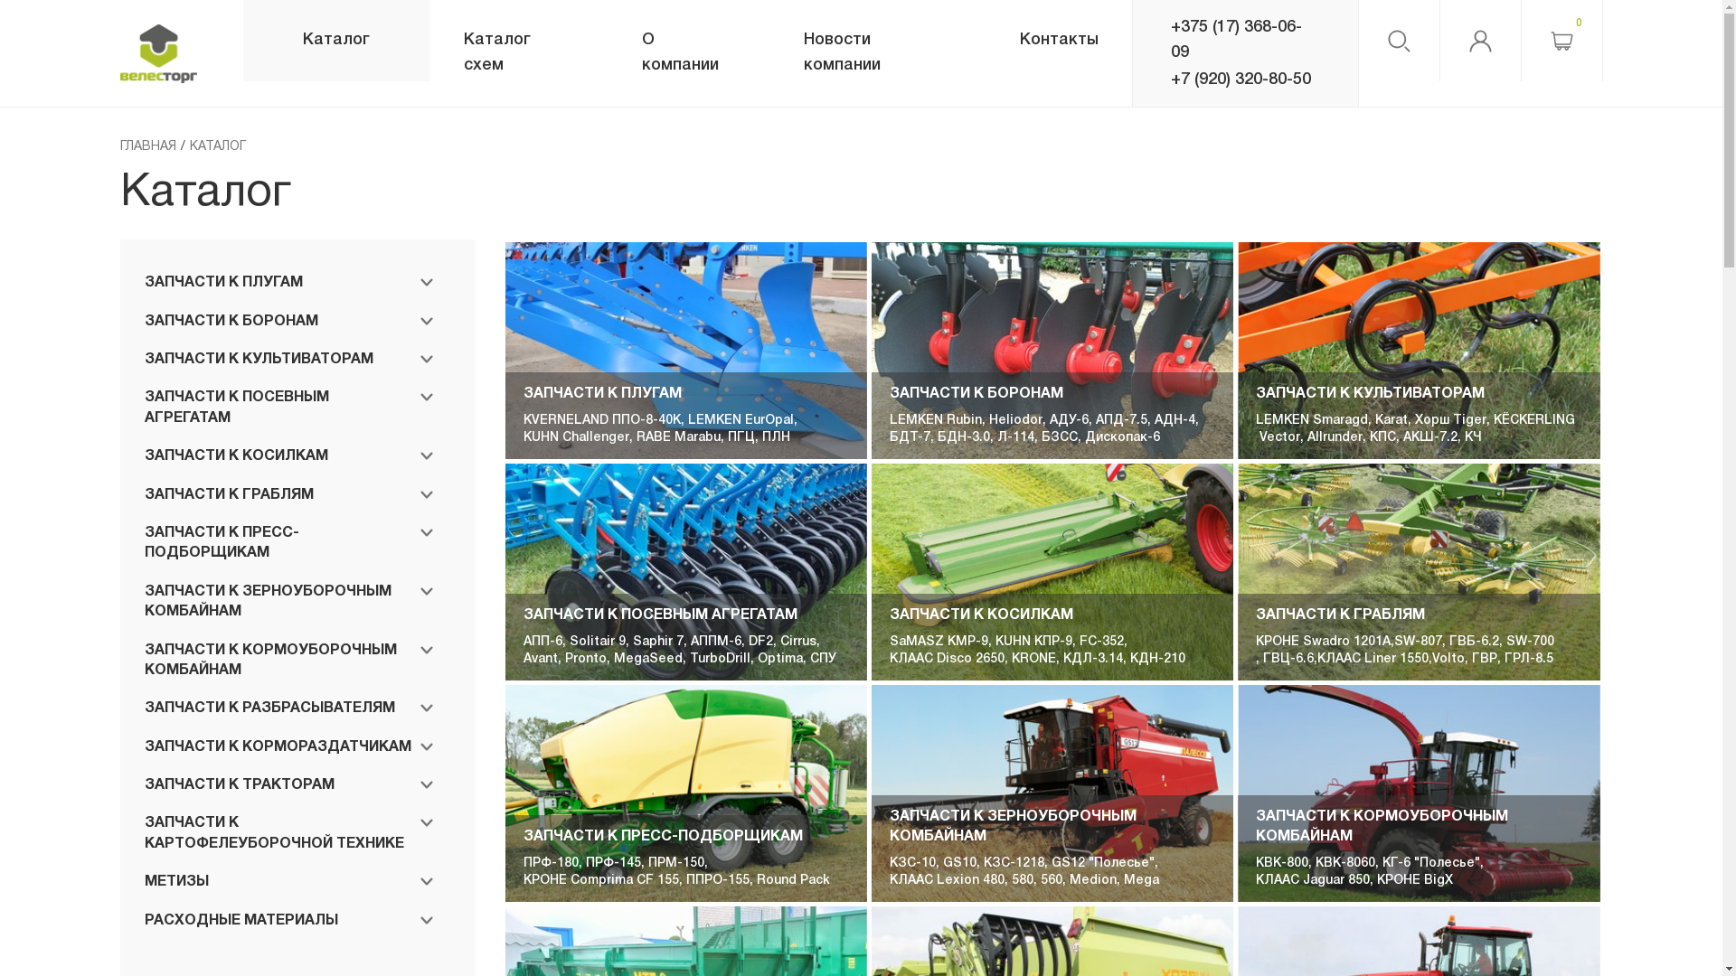 The width and height of the screenshot is (1736, 976). I want to click on Avant, so click(541, 660).